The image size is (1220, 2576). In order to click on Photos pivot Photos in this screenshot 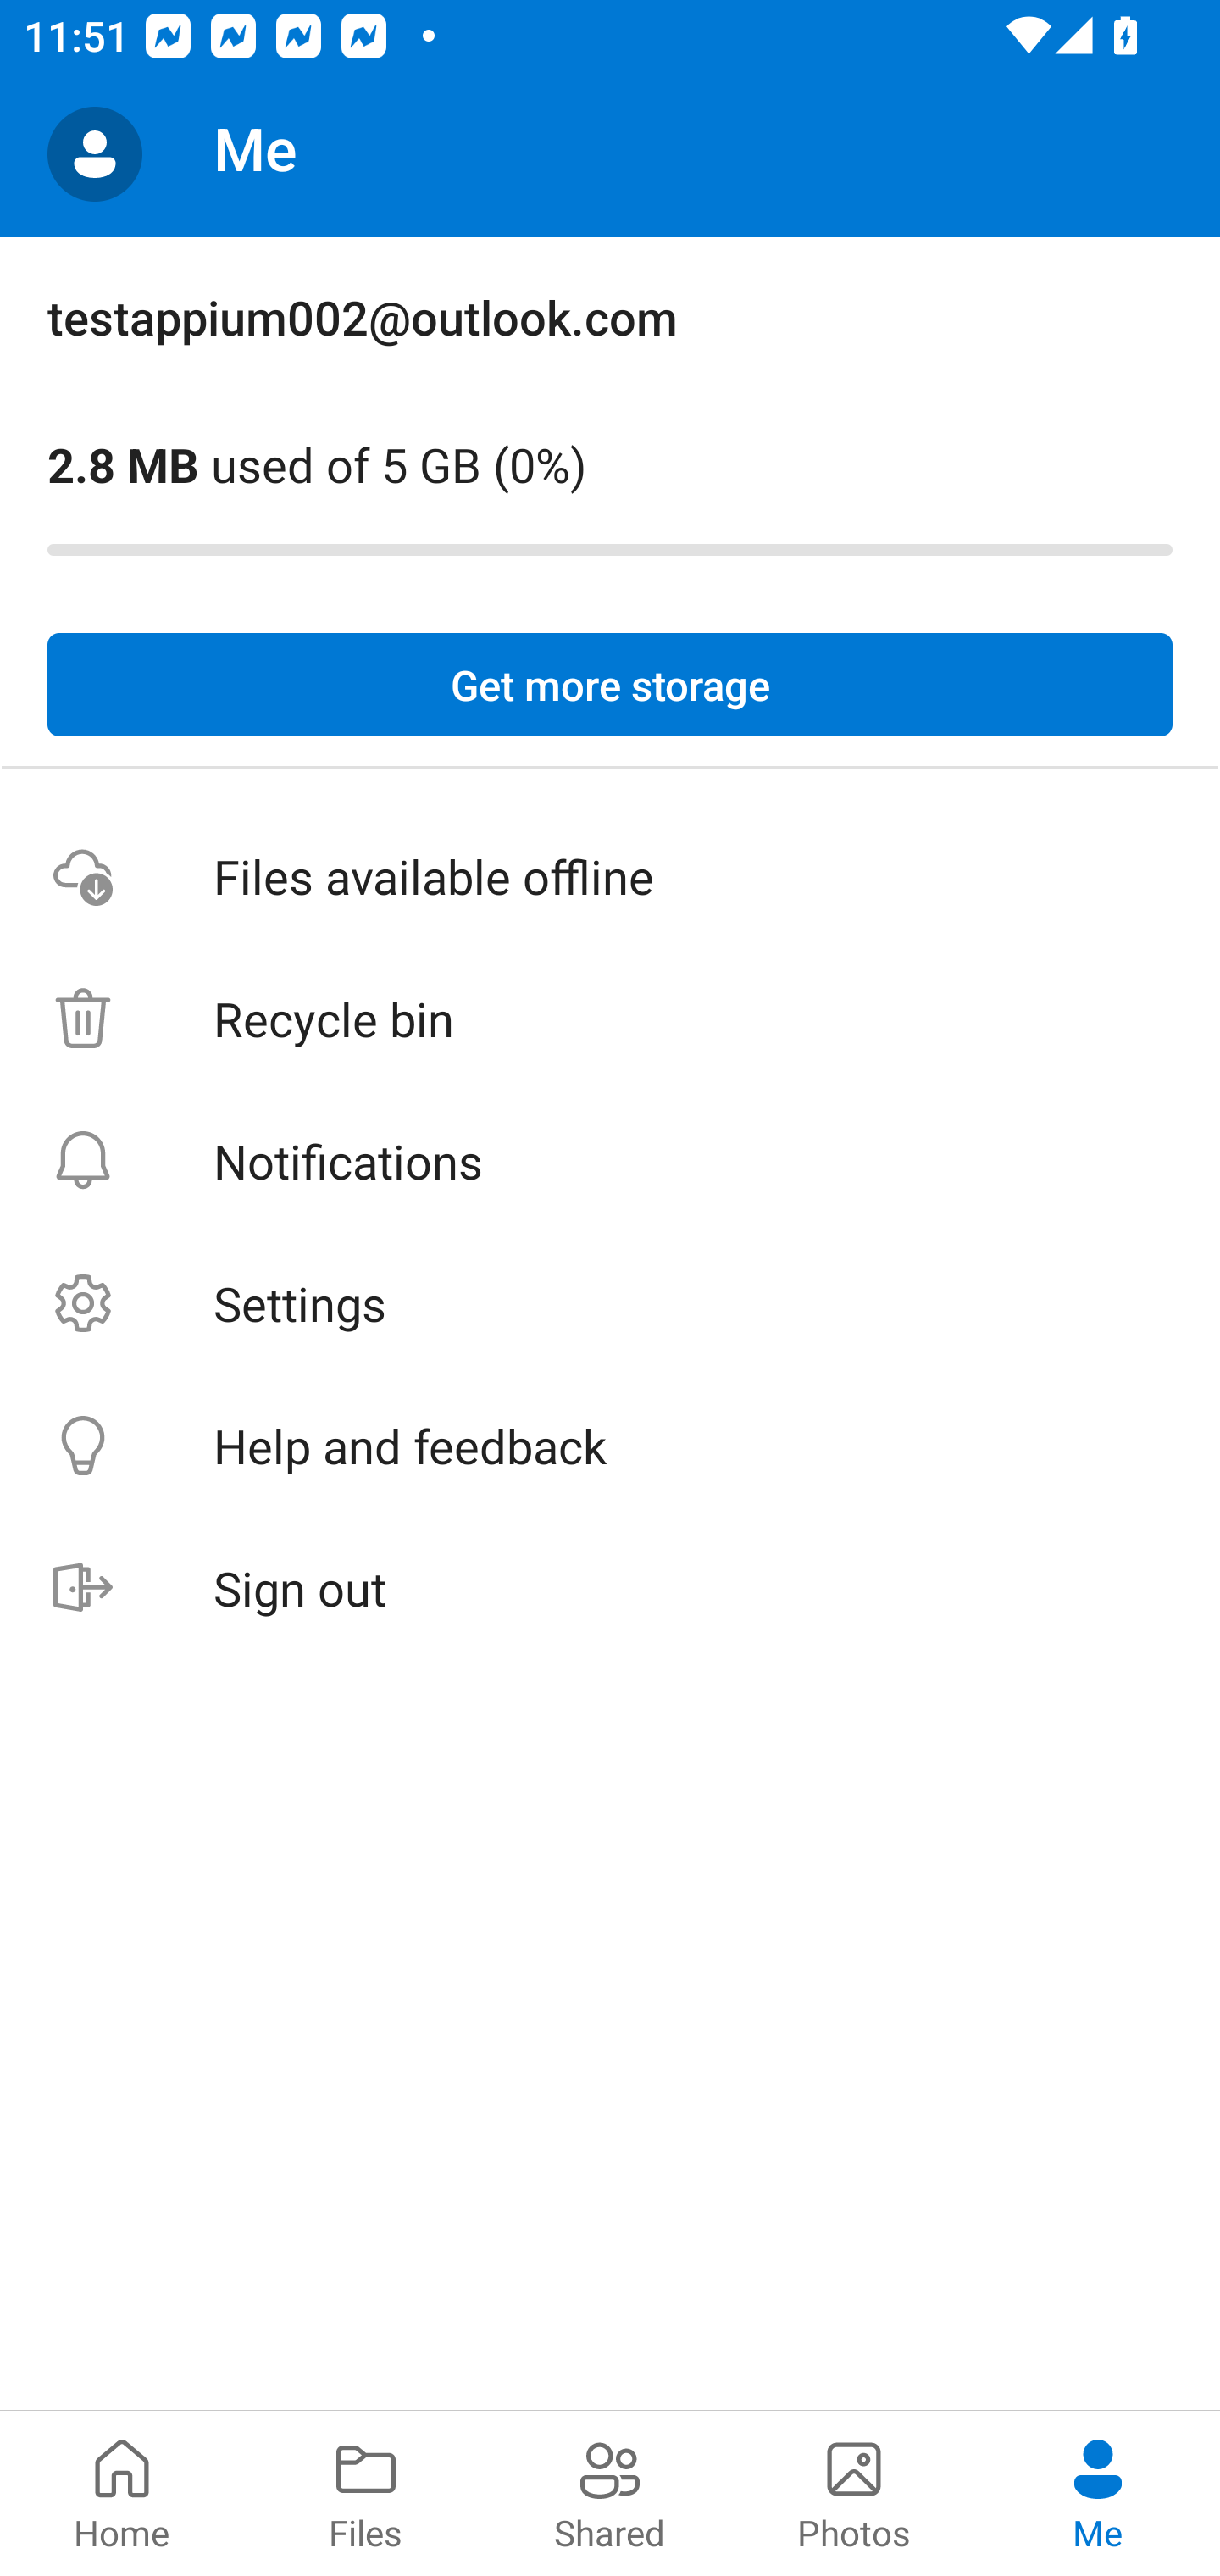, I will do `click(854, 2493)`.